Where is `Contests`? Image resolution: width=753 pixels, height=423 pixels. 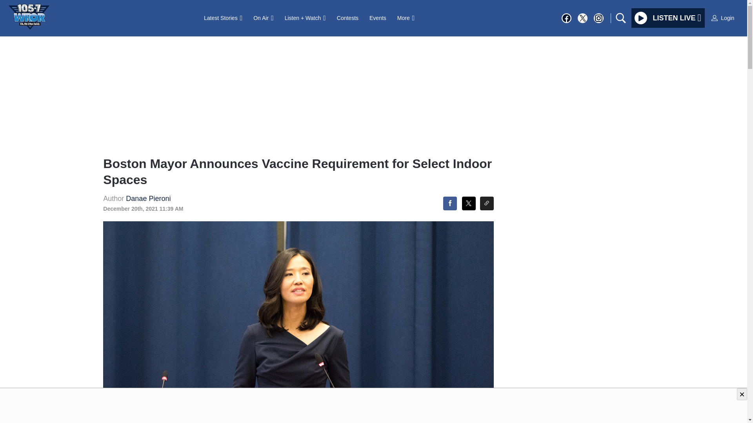 Contests is located at coordinates (347, 18).